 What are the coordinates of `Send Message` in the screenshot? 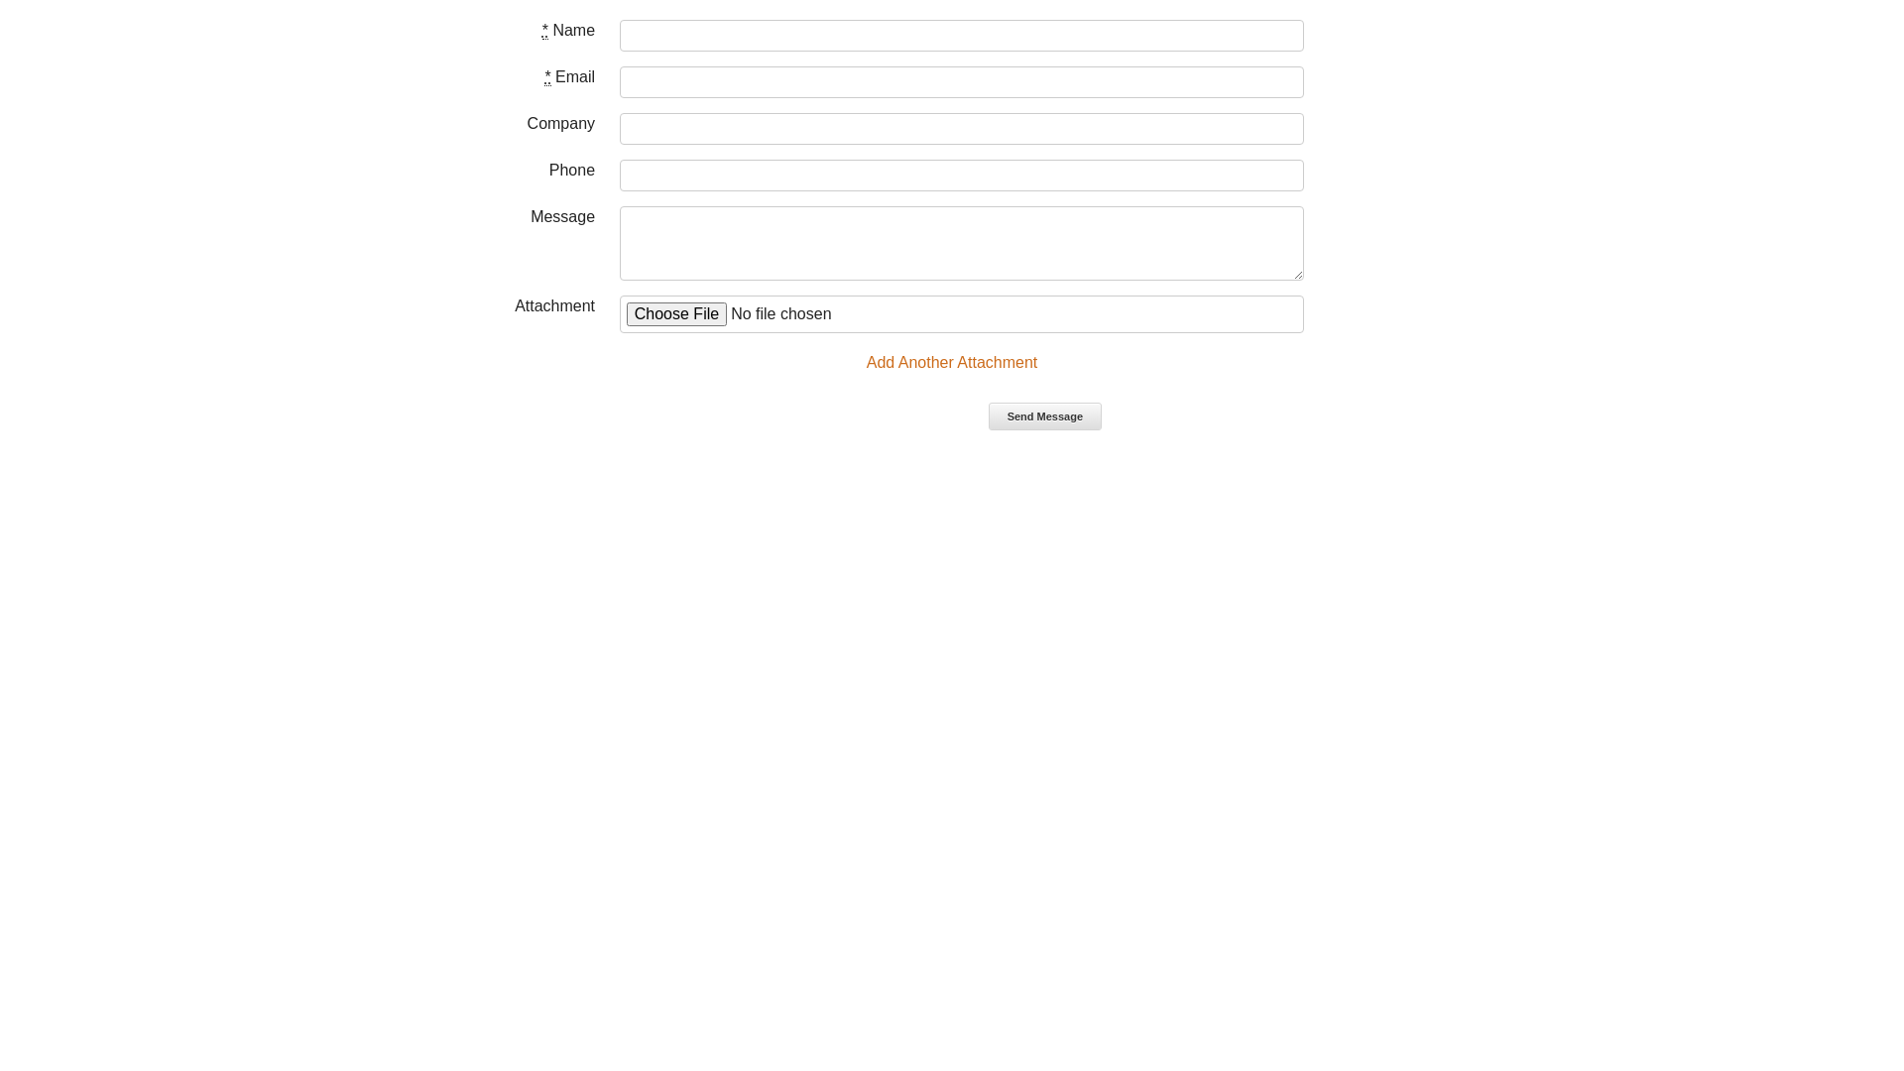 It's located at (1045, 416).